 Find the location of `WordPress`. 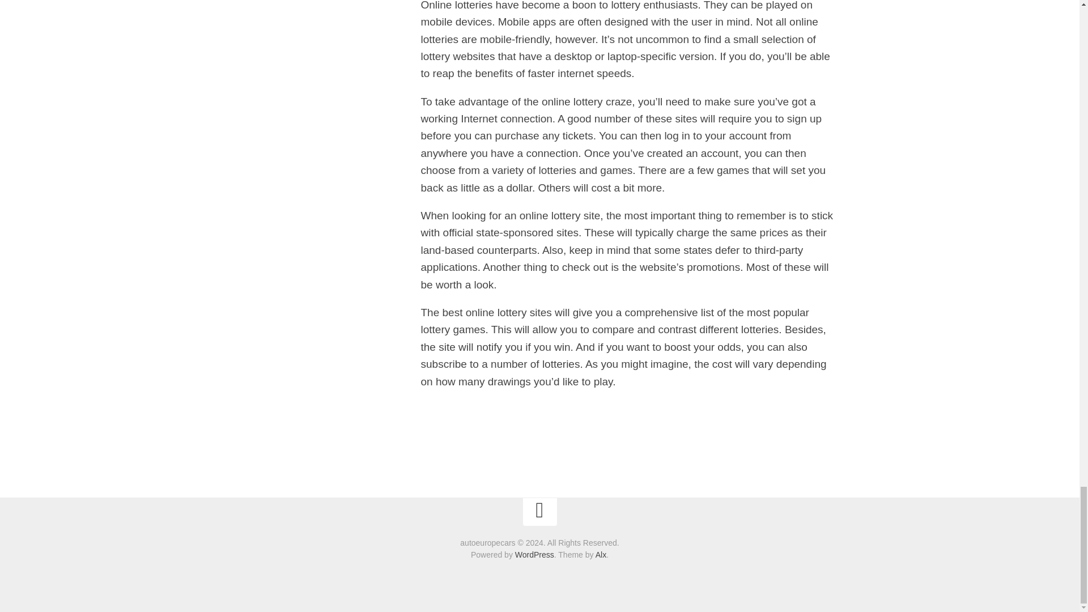

WordPress is located at coordinates (534, 554).